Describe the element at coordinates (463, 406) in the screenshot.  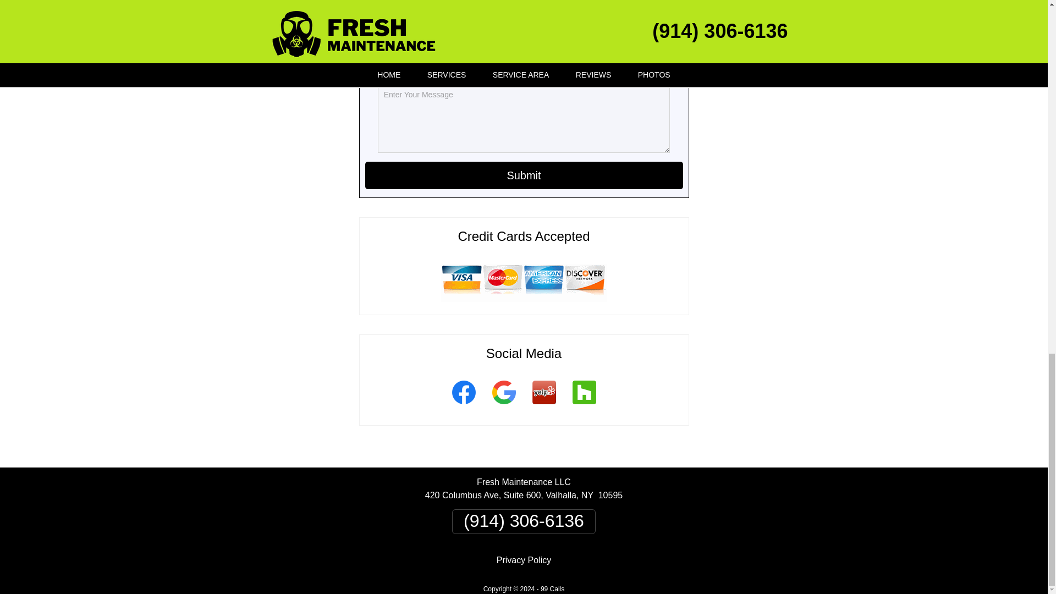
I see `Facebook` at that location.